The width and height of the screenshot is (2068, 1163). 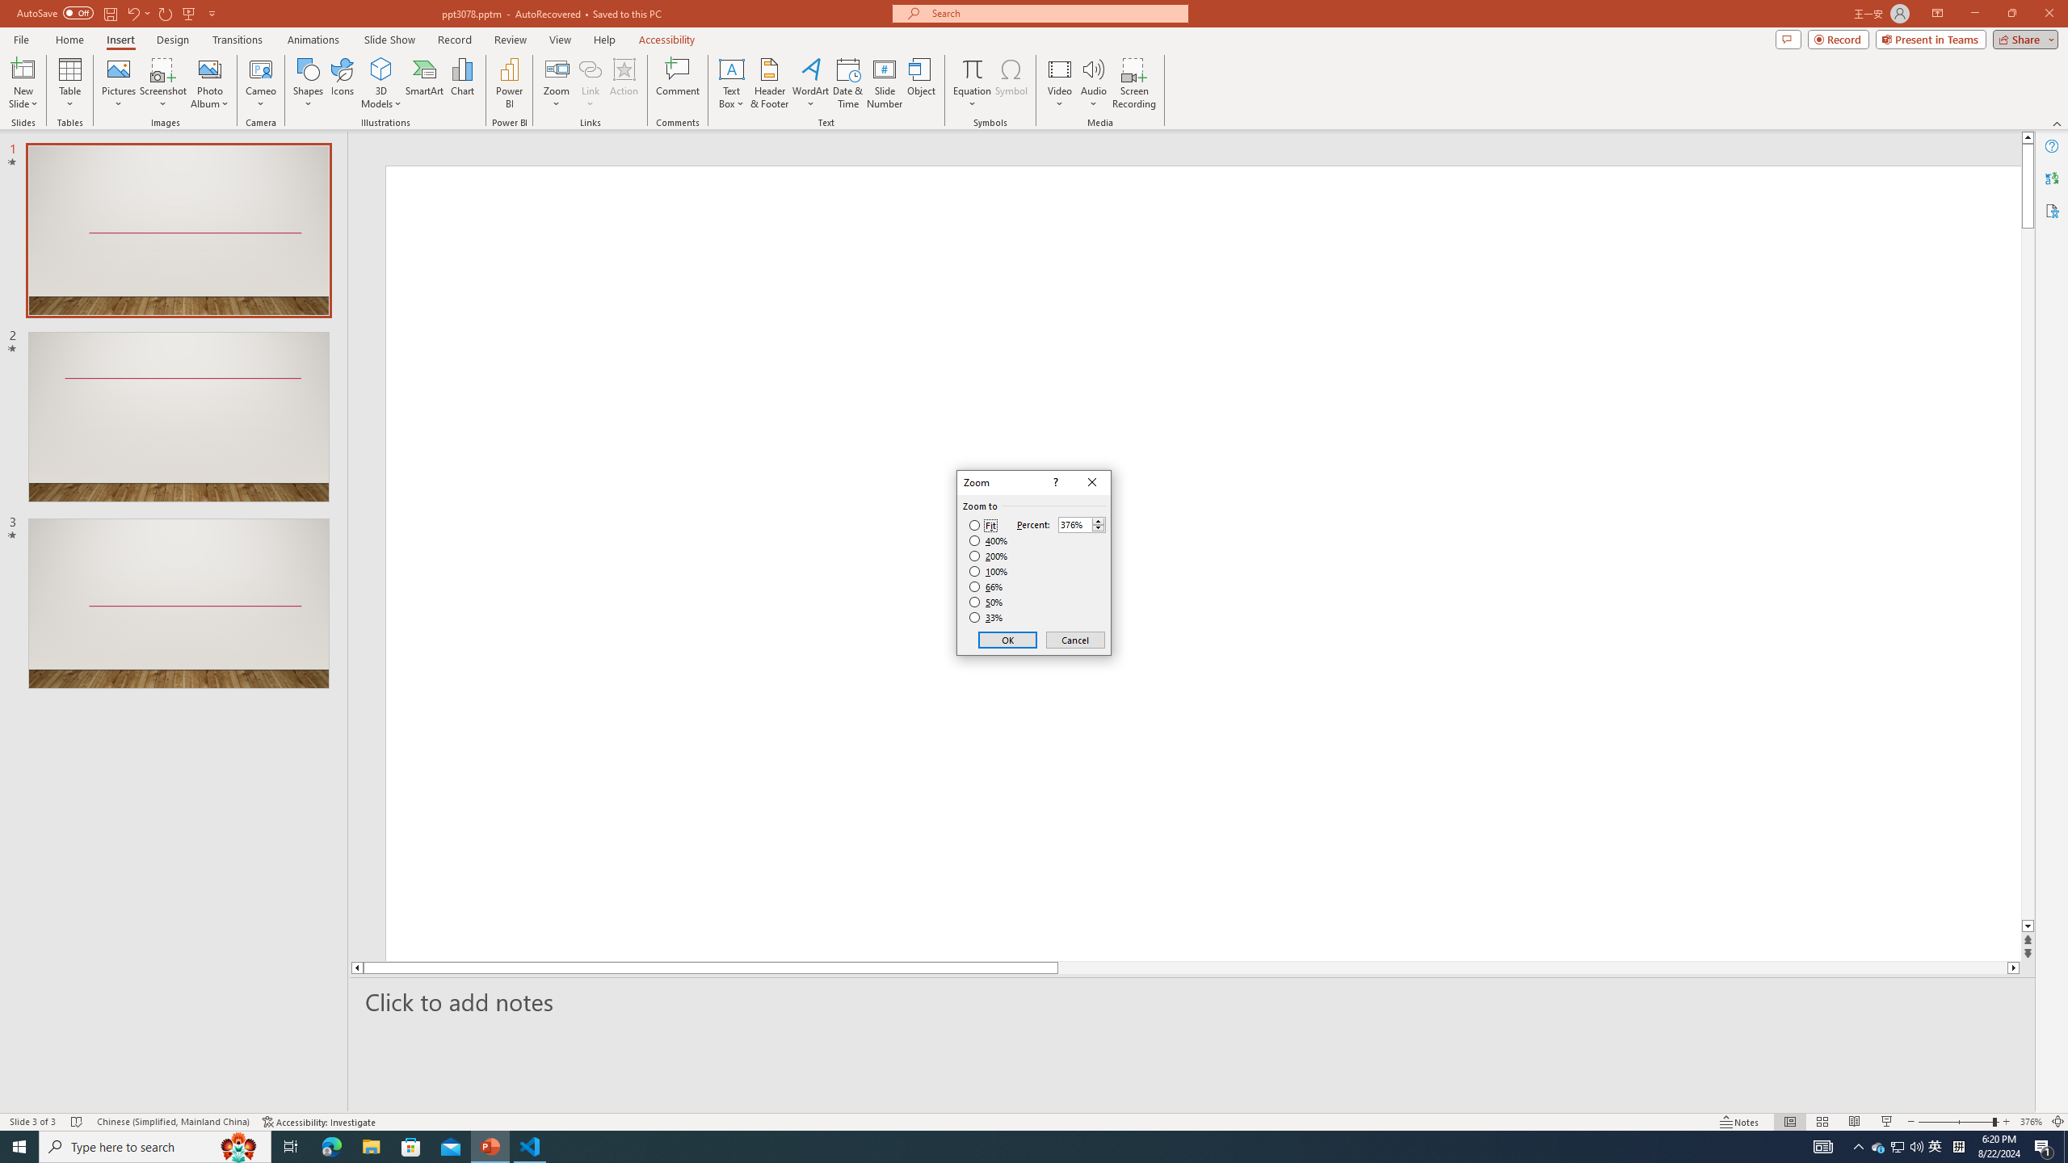 What do you see at coordinates (291, 1147) in the screenshot?
I see `Task View` at bounding box center [291, 1147].